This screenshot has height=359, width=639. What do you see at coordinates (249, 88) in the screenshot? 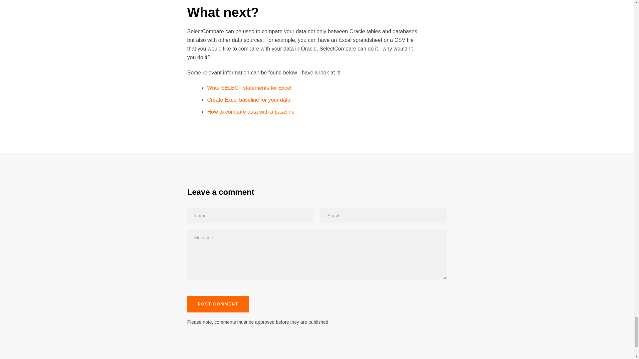
I see `How to write SELECT statements for Excel spreadsheets` at bounding box center [249, 88].